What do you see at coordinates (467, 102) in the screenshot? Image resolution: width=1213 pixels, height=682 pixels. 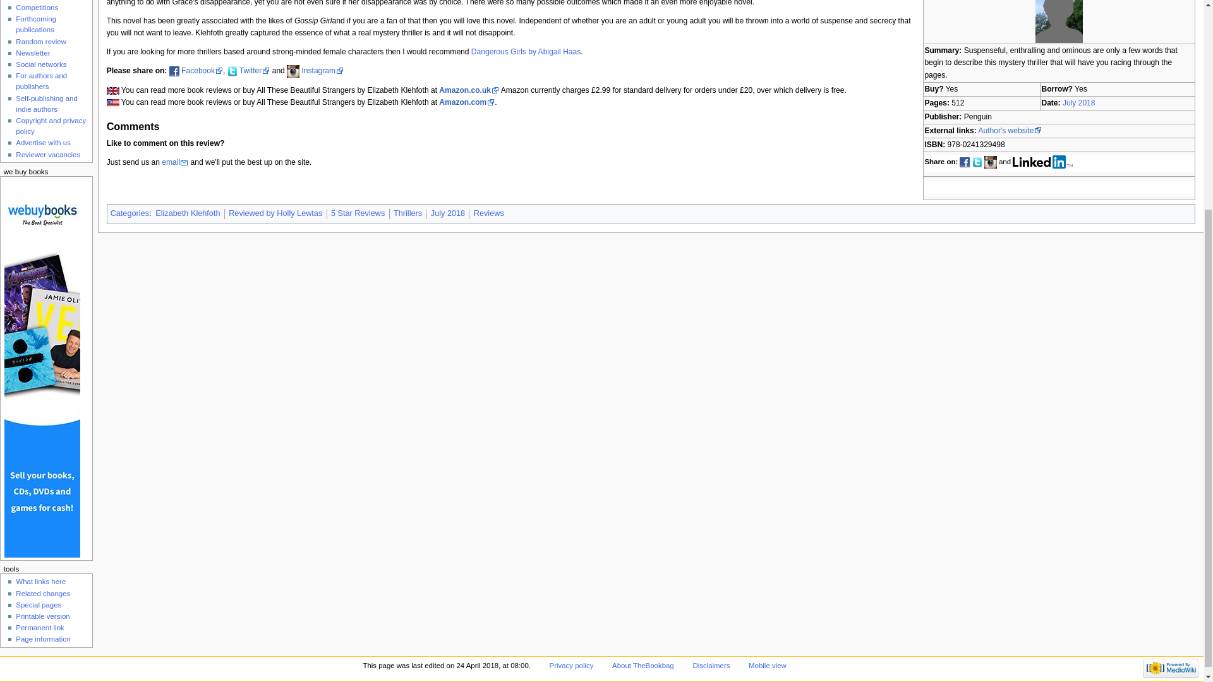 I see `Amazon.com` at bounding box center [467, 102].